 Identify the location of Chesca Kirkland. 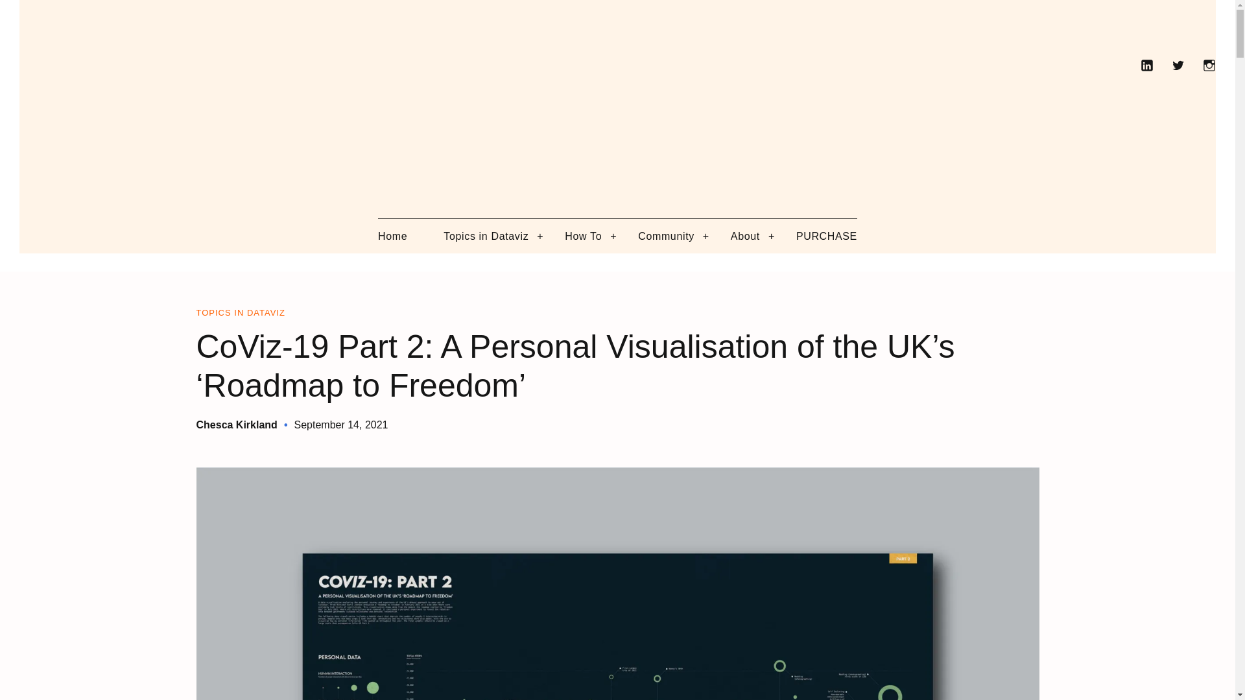
(236, 425).